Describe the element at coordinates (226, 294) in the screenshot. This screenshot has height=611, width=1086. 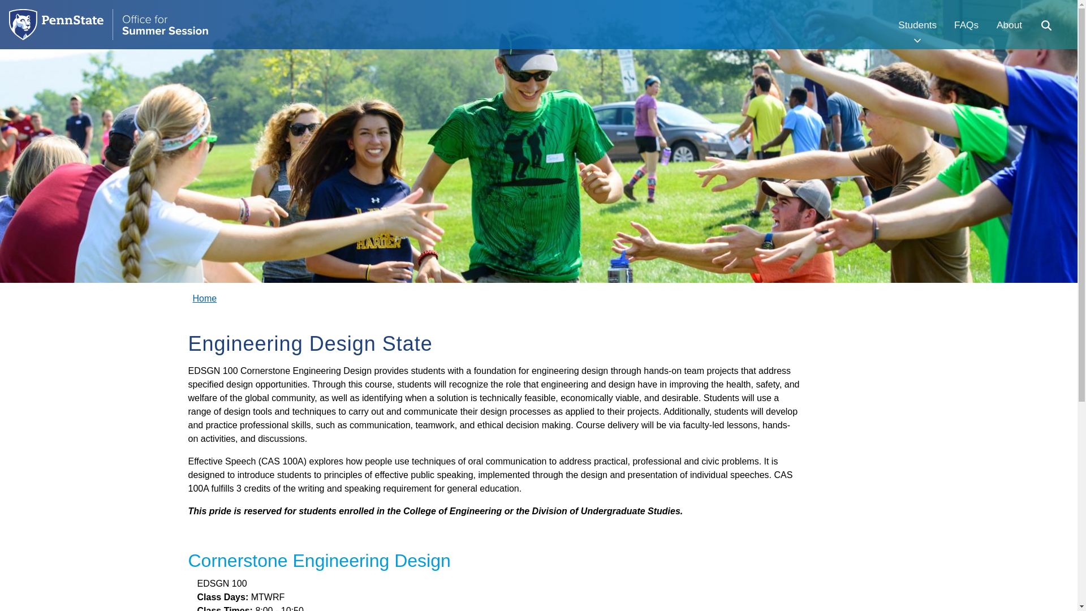
I see `Engineering Design State` at that location.